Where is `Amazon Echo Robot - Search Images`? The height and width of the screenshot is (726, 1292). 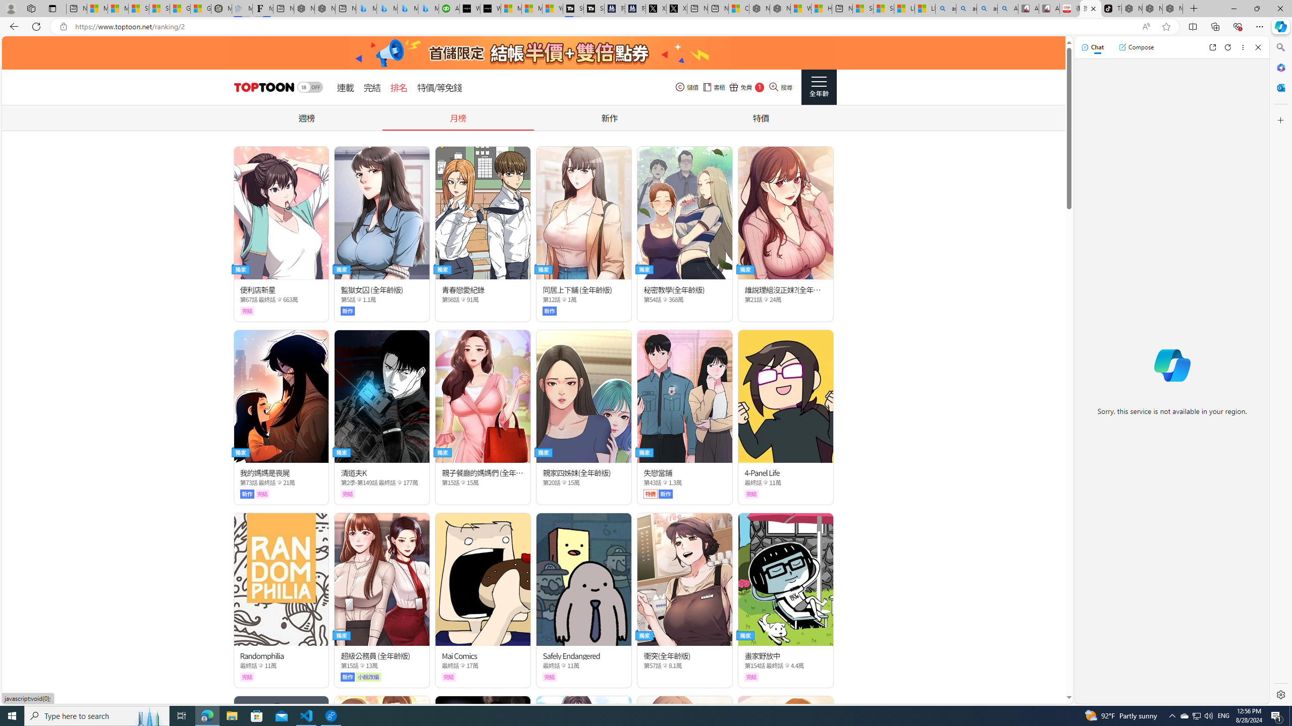
Amazon Echo Robot - Search Images is located at coordinates (1007, 9).